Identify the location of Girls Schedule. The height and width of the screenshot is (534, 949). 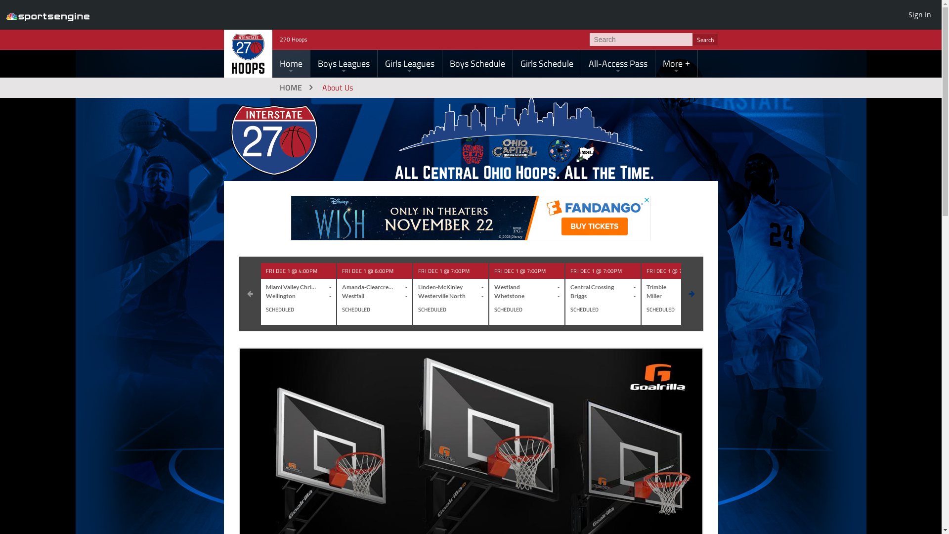
(547, 63).